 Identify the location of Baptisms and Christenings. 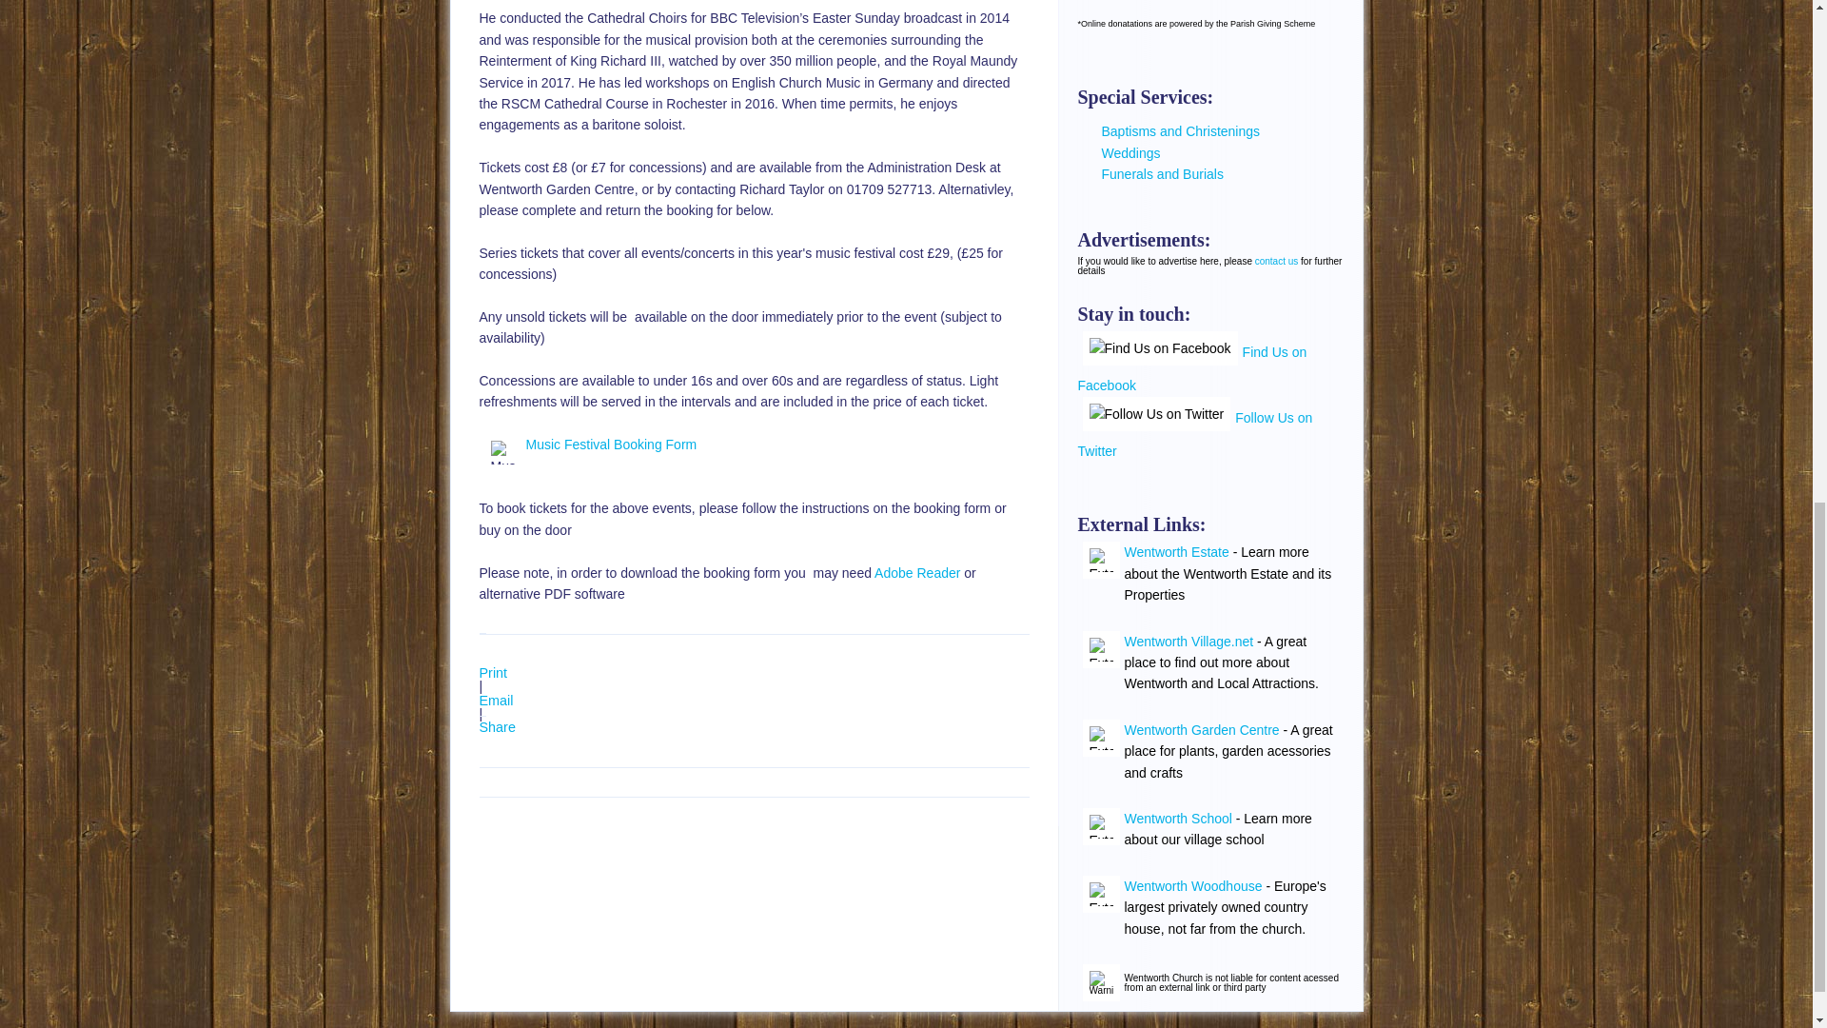
(1180, 130).